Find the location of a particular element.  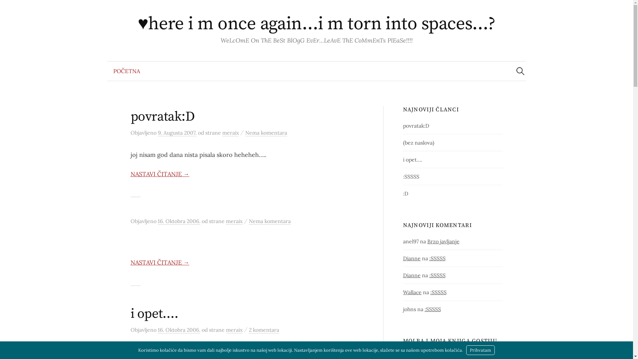

:SSSSS is located at coordinates (437, 275).